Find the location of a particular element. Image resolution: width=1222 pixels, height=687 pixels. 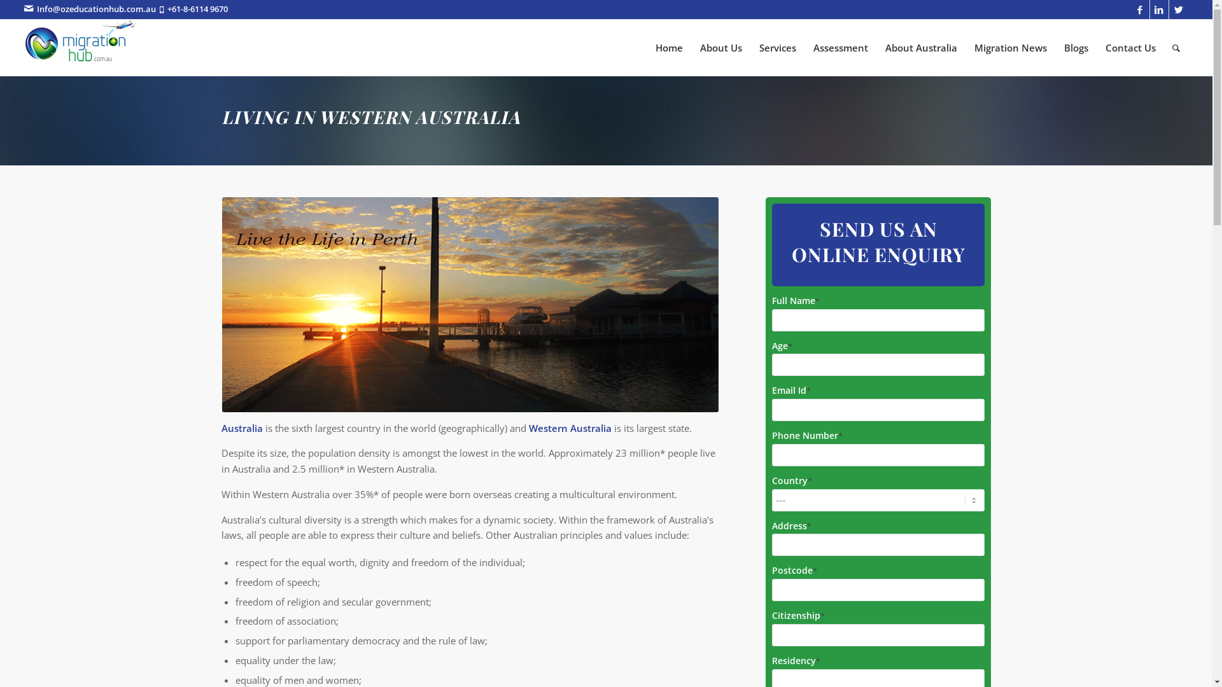

Assessment is located at coordinates (840, 48).